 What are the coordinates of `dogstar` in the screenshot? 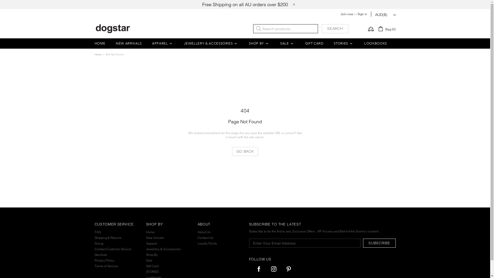 It's located at (113, 29).